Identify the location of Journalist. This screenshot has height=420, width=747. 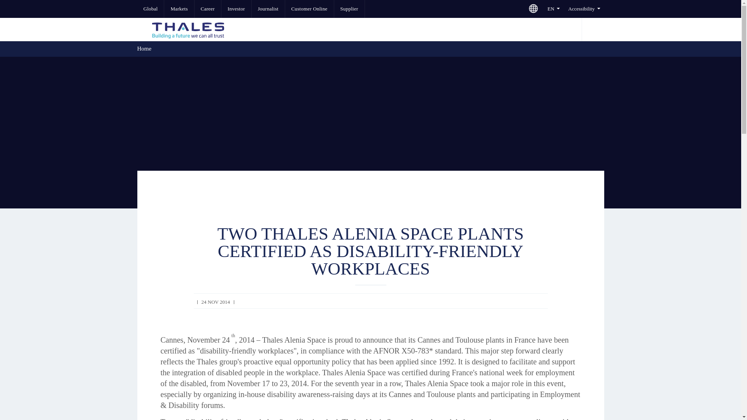
(268, 9).